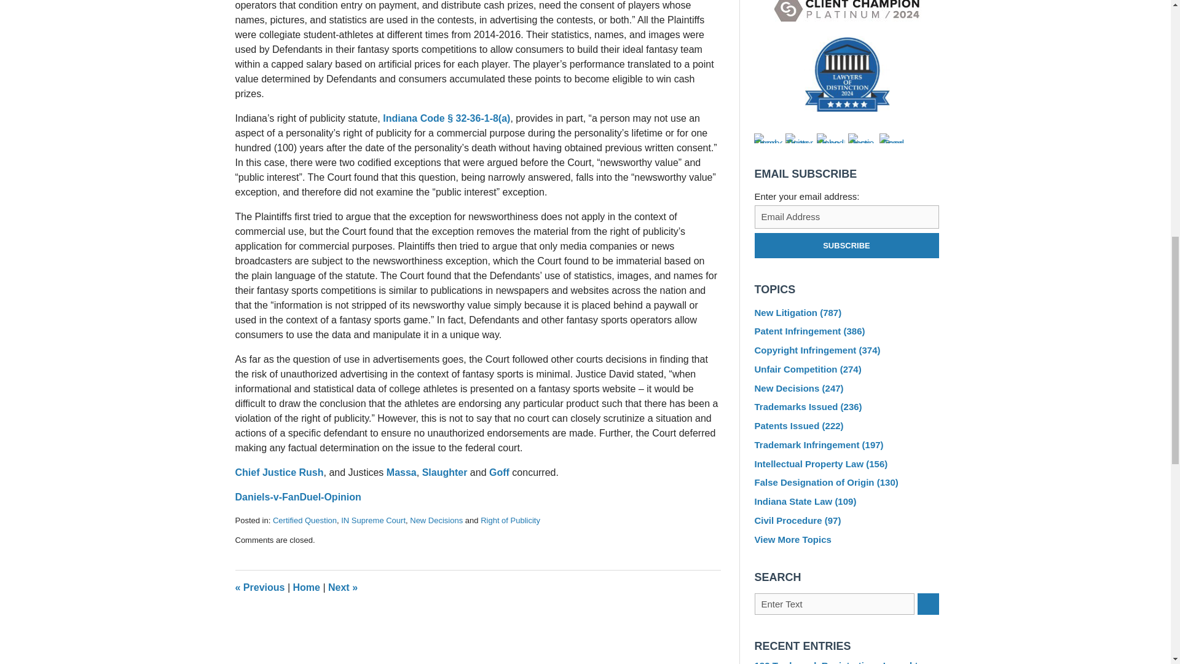 This screenshot has height=664, width=1180. What do you see at coordinates (304, 520) in the screenshot?
I see `Certified Question` at bounding box center [304, 520].